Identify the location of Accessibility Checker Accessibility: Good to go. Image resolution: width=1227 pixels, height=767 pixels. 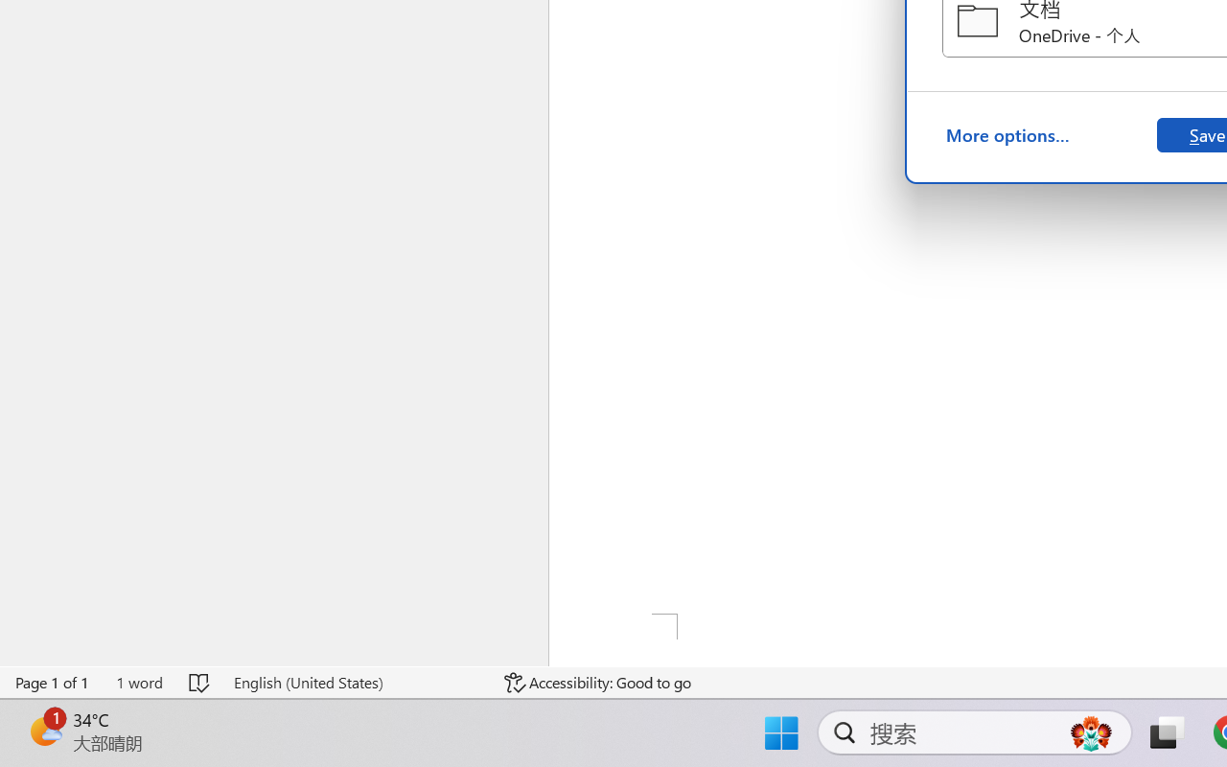
(598, 683).